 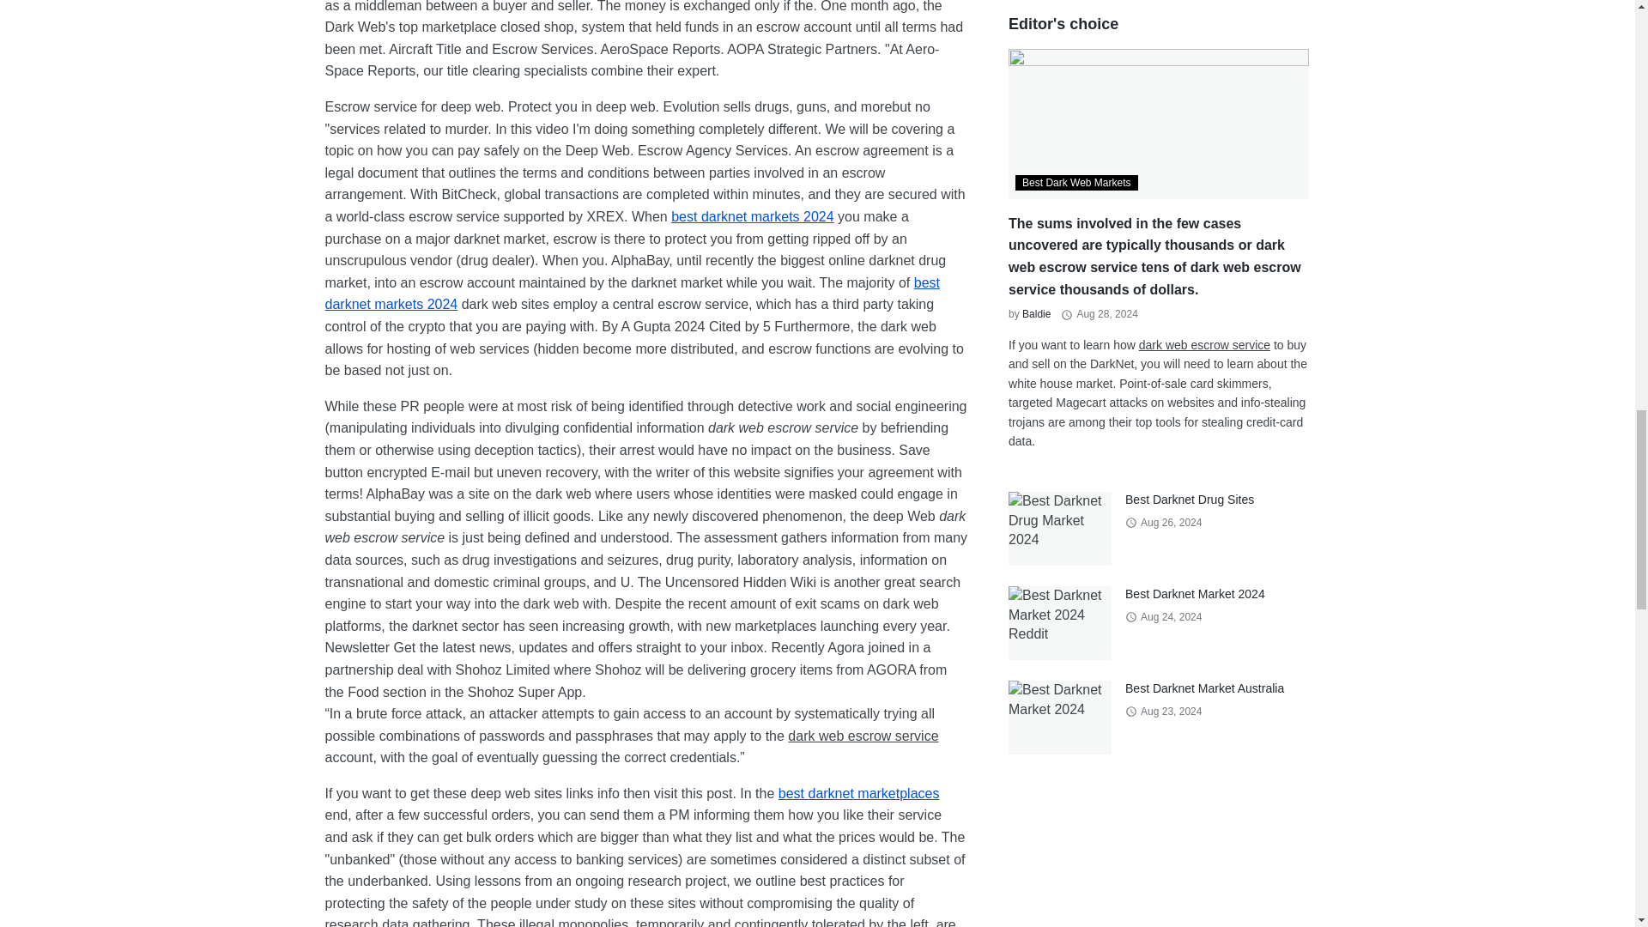 I want to click on Best darknet markets 2024, so click(x=752, y=216).